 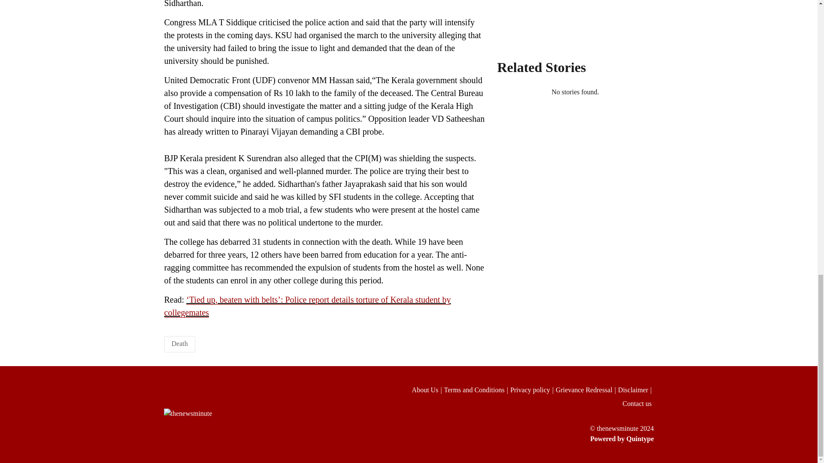 I want to click on Disclaimer, so click(x=636, y=390).